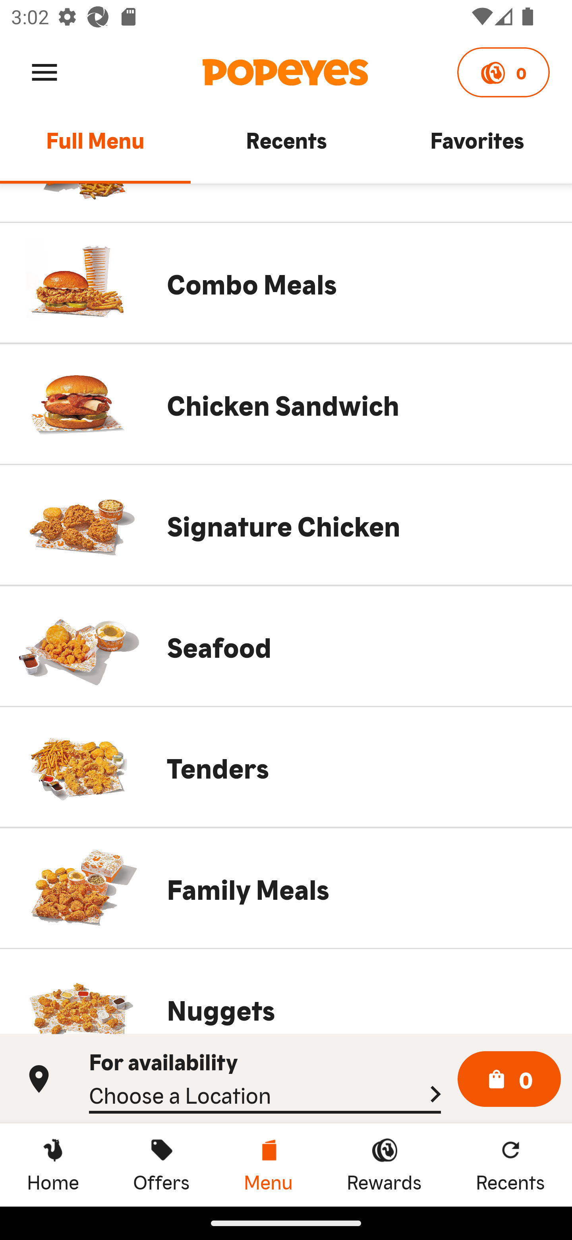 This screenshot has width=572, height=1240. What do you see at coordinates (268, 1164) in the screenshot?
I see `Menu, current page Menu Menu, current page` at bounding box center [268, 1164].